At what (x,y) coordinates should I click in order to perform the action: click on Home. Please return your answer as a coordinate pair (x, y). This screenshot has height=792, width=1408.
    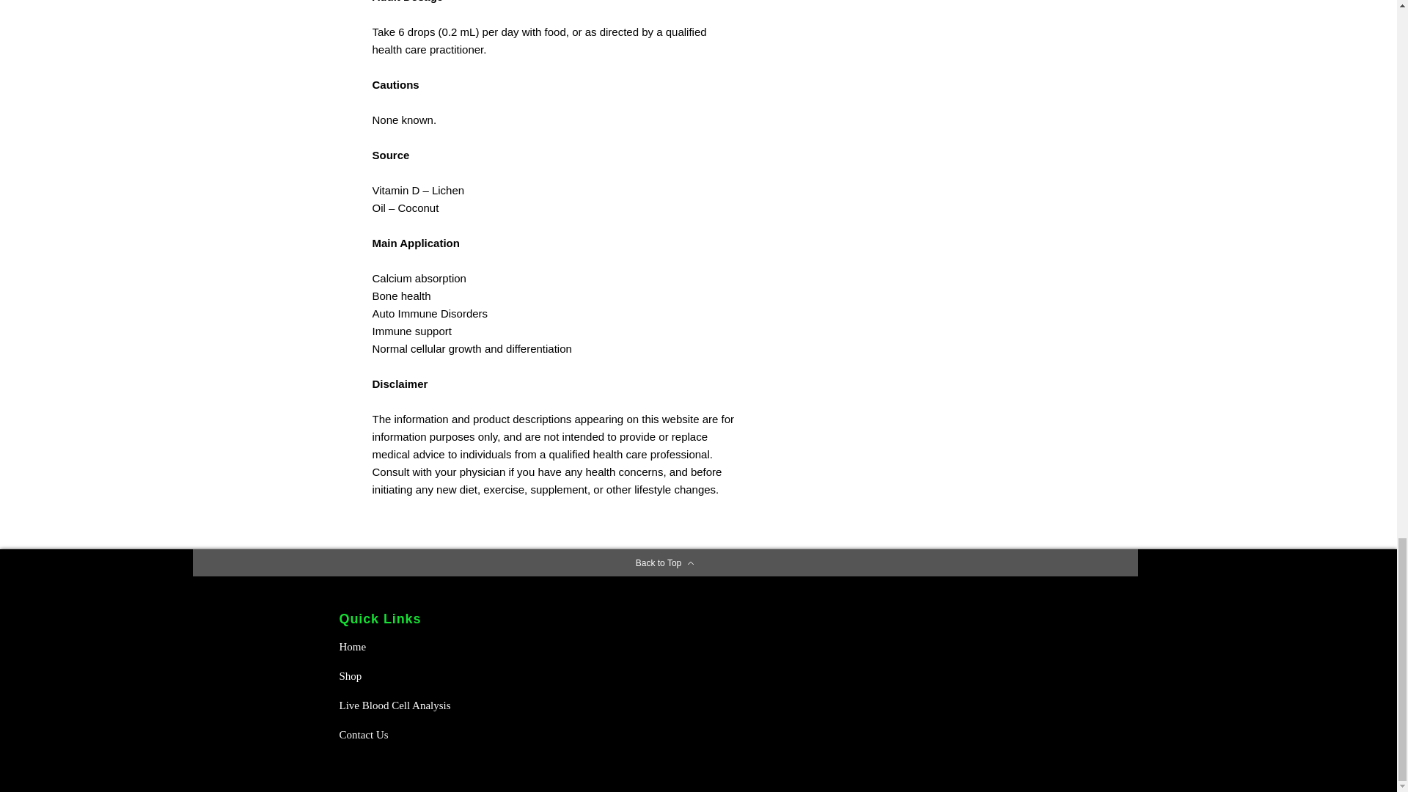
    Looking at the image, I should click on (390, 646).